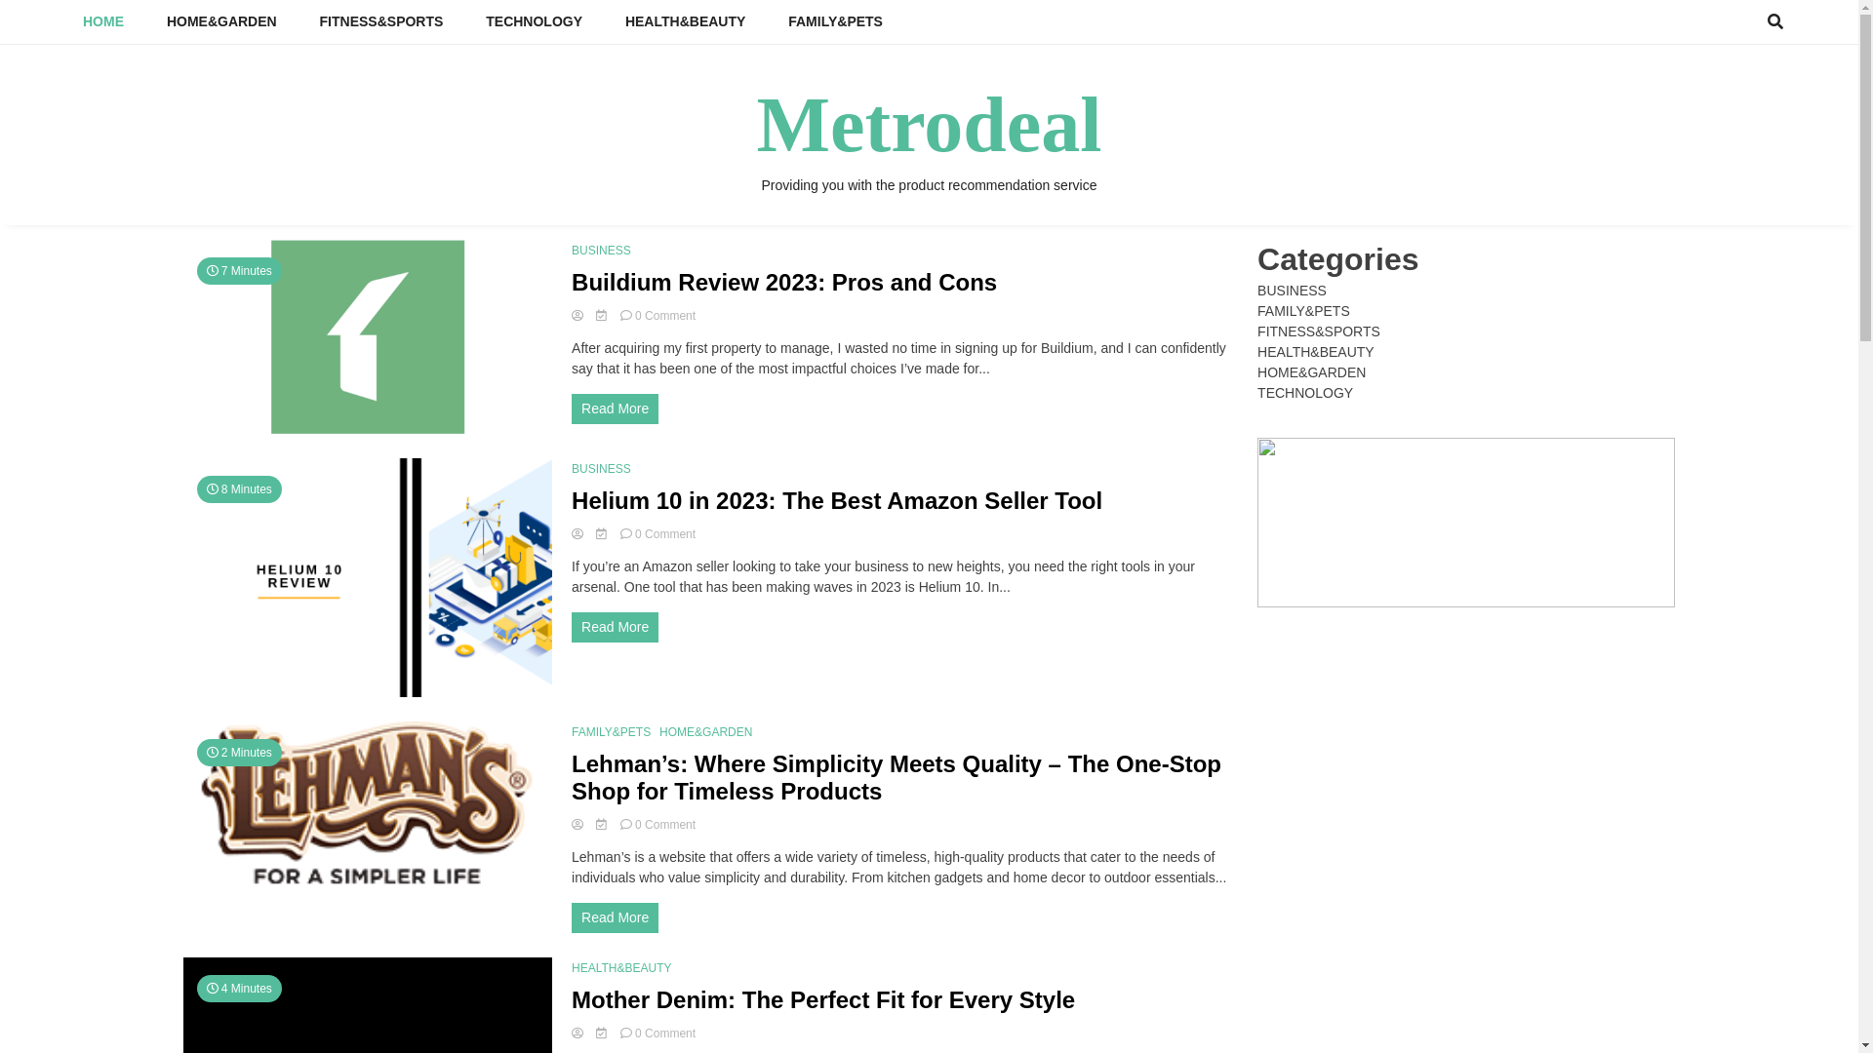 The height and width of the screenshot is (1053, 1873). What do you see at coordinates (665, 316) in the screenshot?
I see `0 Comment
on Buildium Review 2023: Pros and Cons` at bounding box center [665, 316].